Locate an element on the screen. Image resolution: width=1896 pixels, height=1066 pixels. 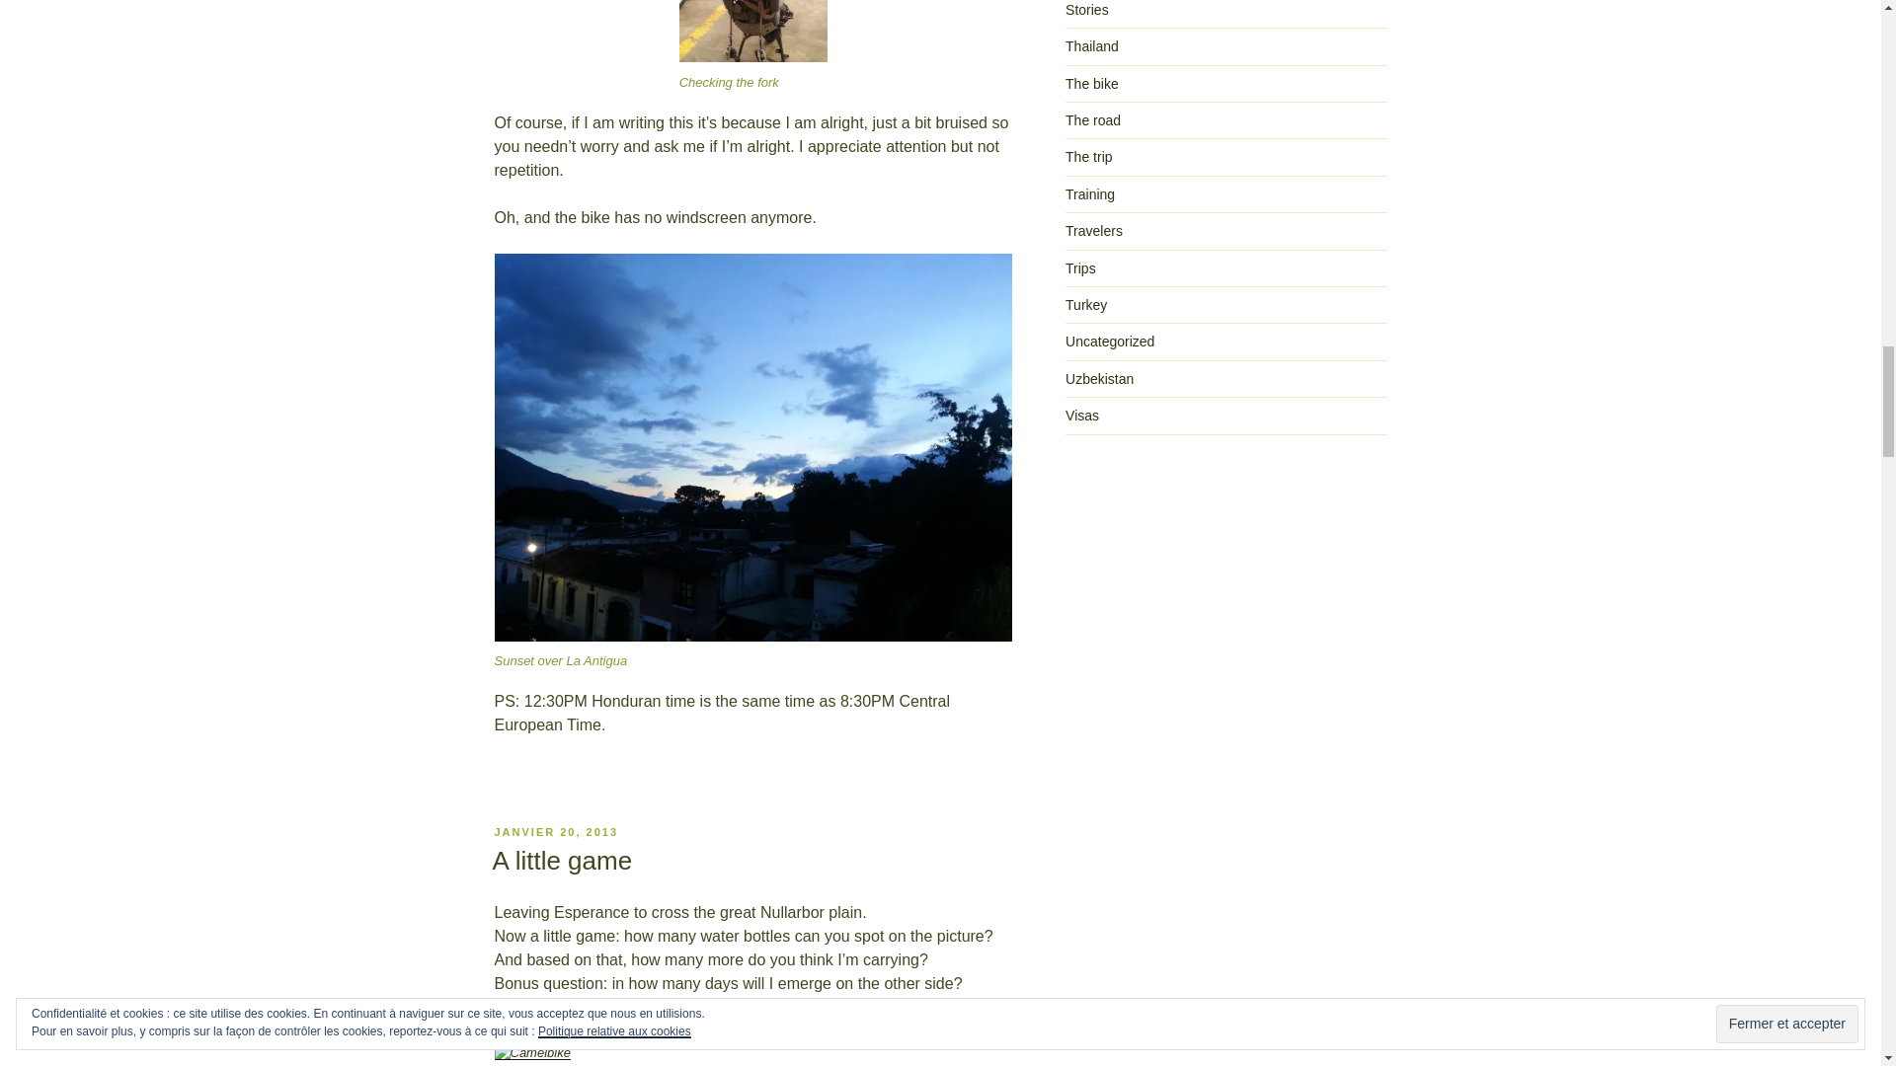
Water loaded is located at coordinates (531, 1052).